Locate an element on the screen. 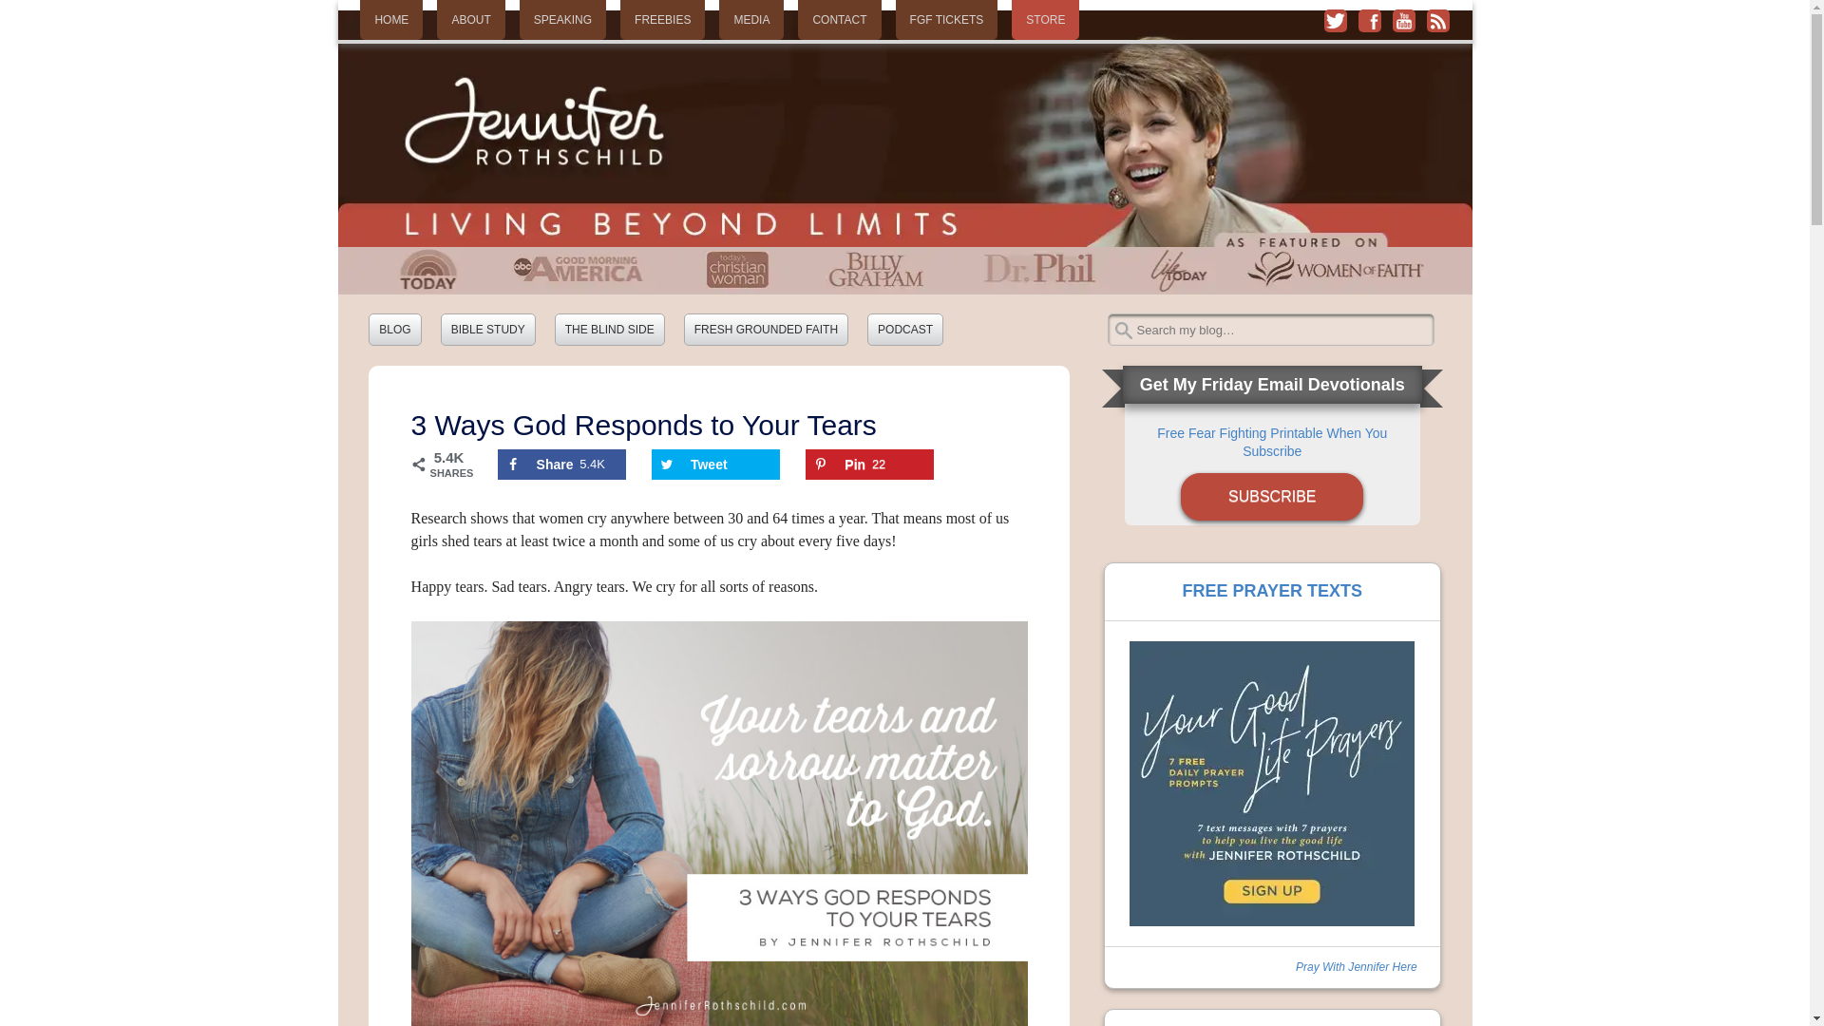 This screenshot has height=1026, width=1824. Search is located at coordinates (34, 19).